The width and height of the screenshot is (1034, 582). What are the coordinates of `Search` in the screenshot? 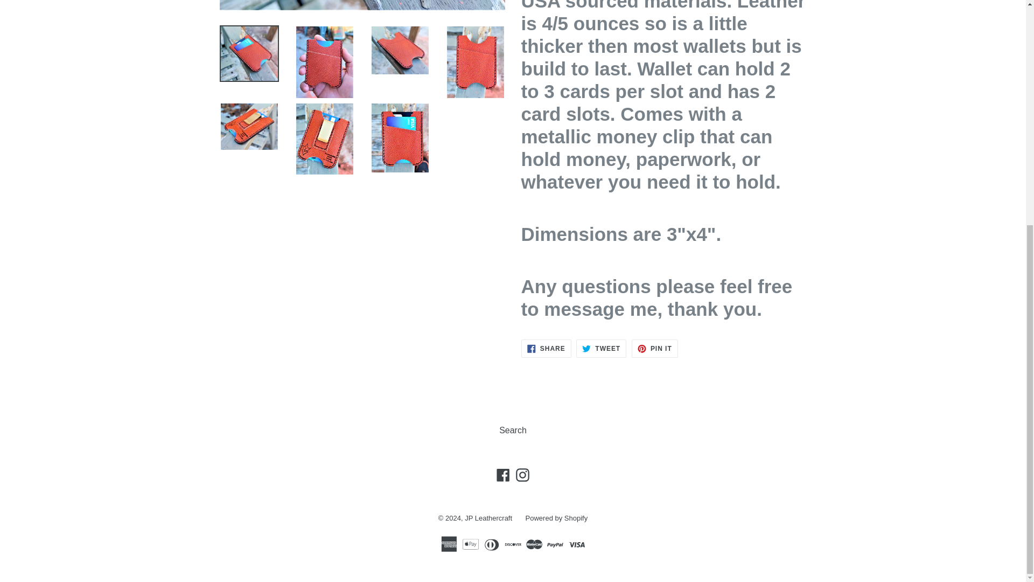 It's located at (557, 517).